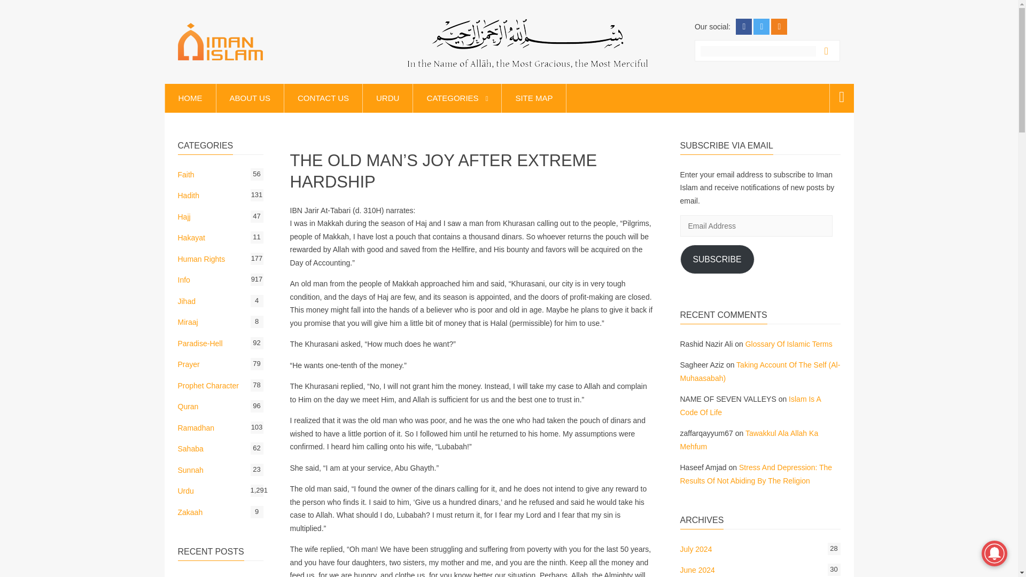  Describe the element at coordinates (191, 237) in the screenshot. I see `Hakayat` at that location.